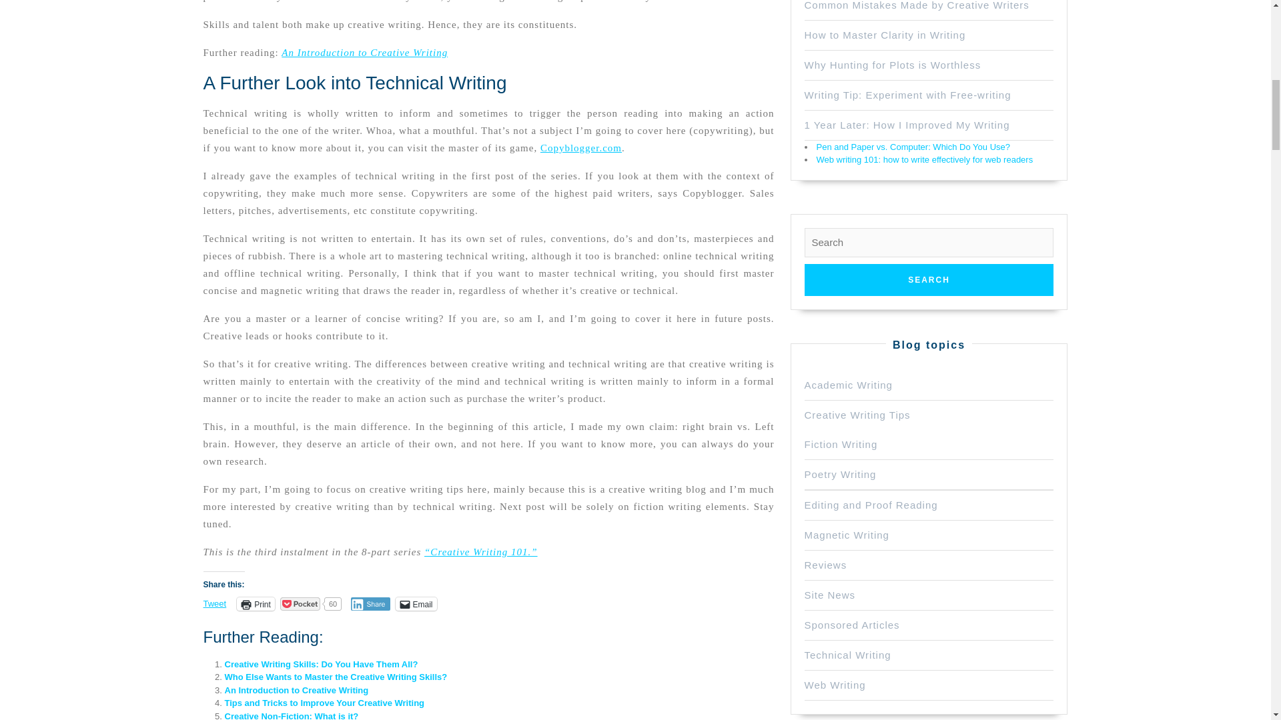  I want to click on Click to email a link to a friend, so click(415, 604).